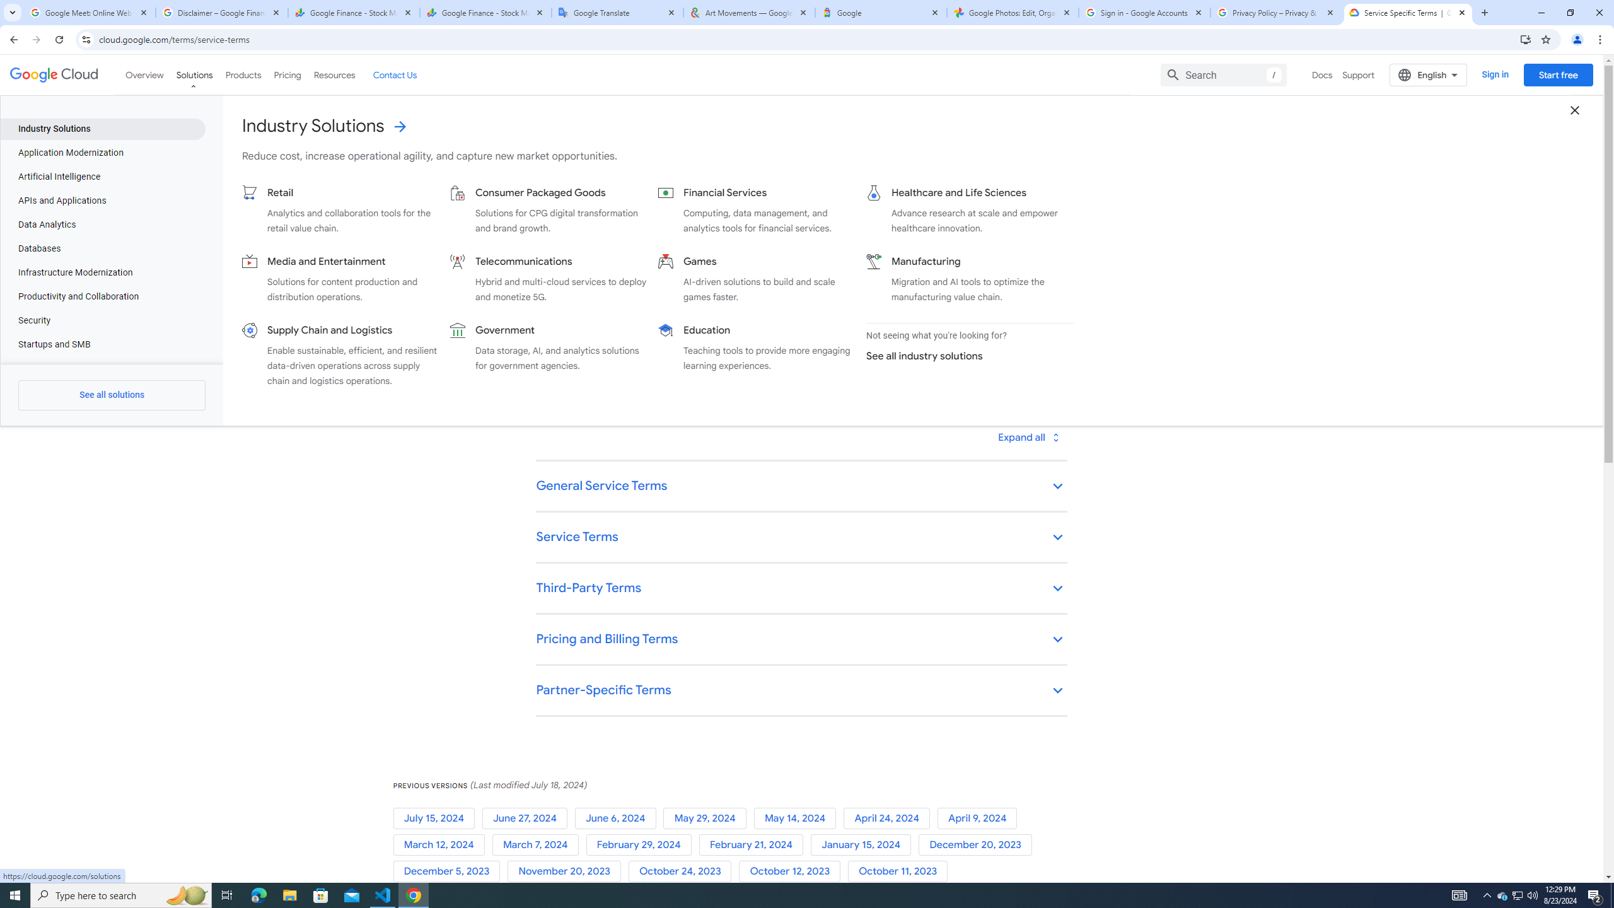 Image resolution: width=1614 pixels, height=908 pixels. What do you see at coordinates (1028, 437) in the screenshot?
I see `Toggle all` at bounding box center [1028, 437].